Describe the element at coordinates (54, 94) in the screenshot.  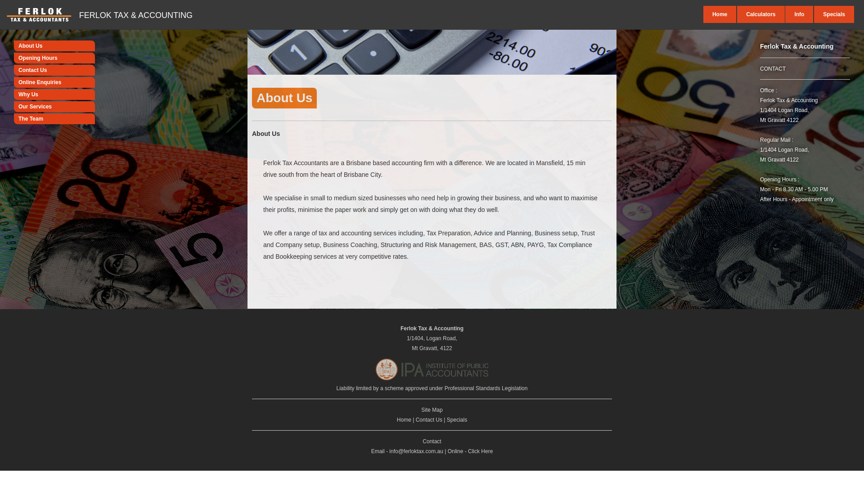
I see `Why Us` at that location.